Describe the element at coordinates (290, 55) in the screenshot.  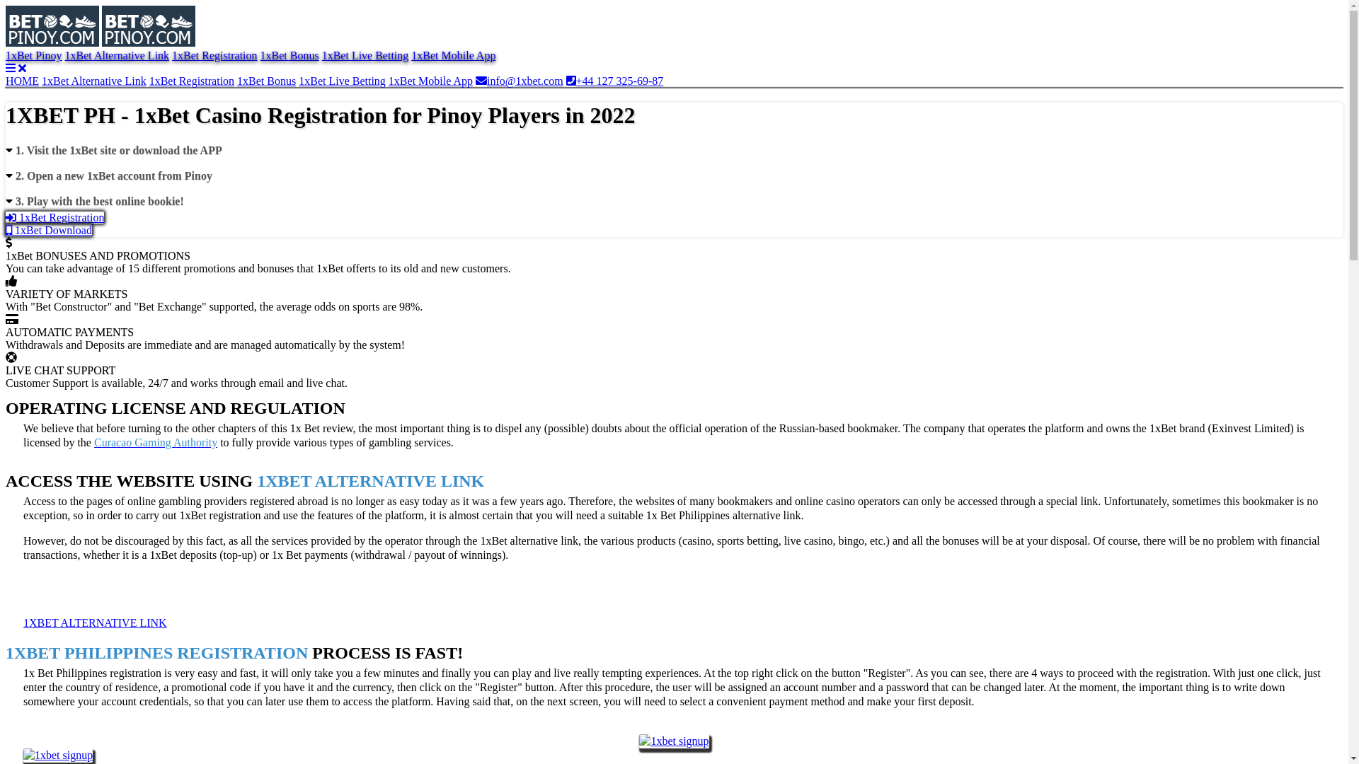
I see `1xBet Bonus` at that location.